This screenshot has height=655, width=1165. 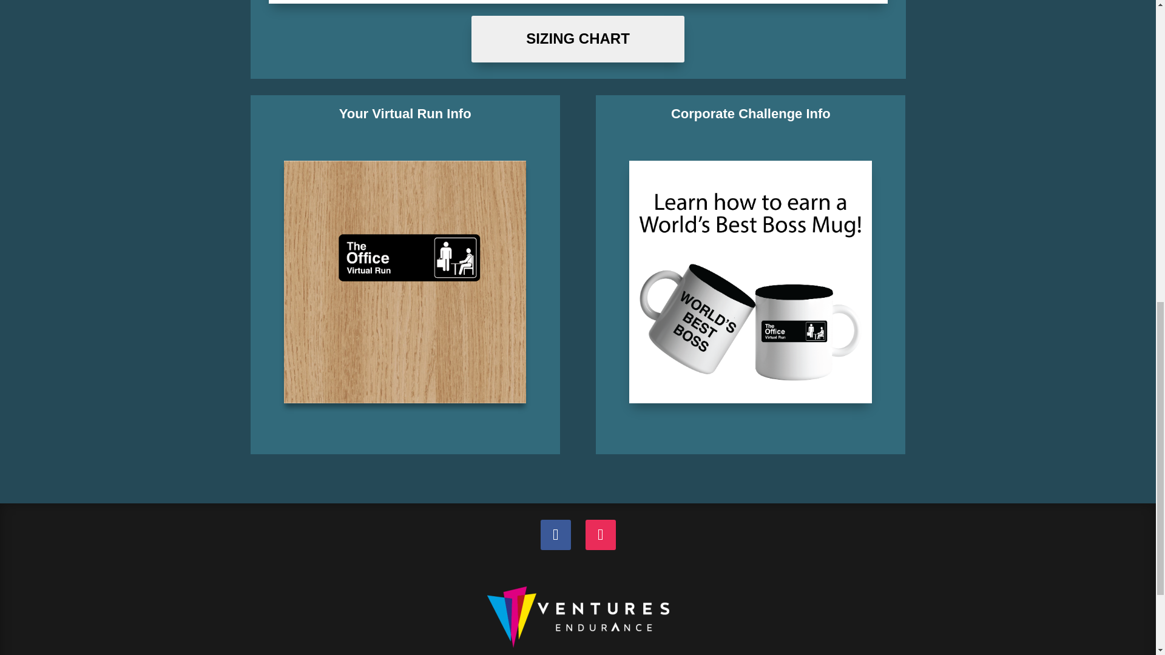 What do you see at coordinates (599, 535) in the screenshot?
I see `Follow on Instagram` at bounding box center [599, 535].